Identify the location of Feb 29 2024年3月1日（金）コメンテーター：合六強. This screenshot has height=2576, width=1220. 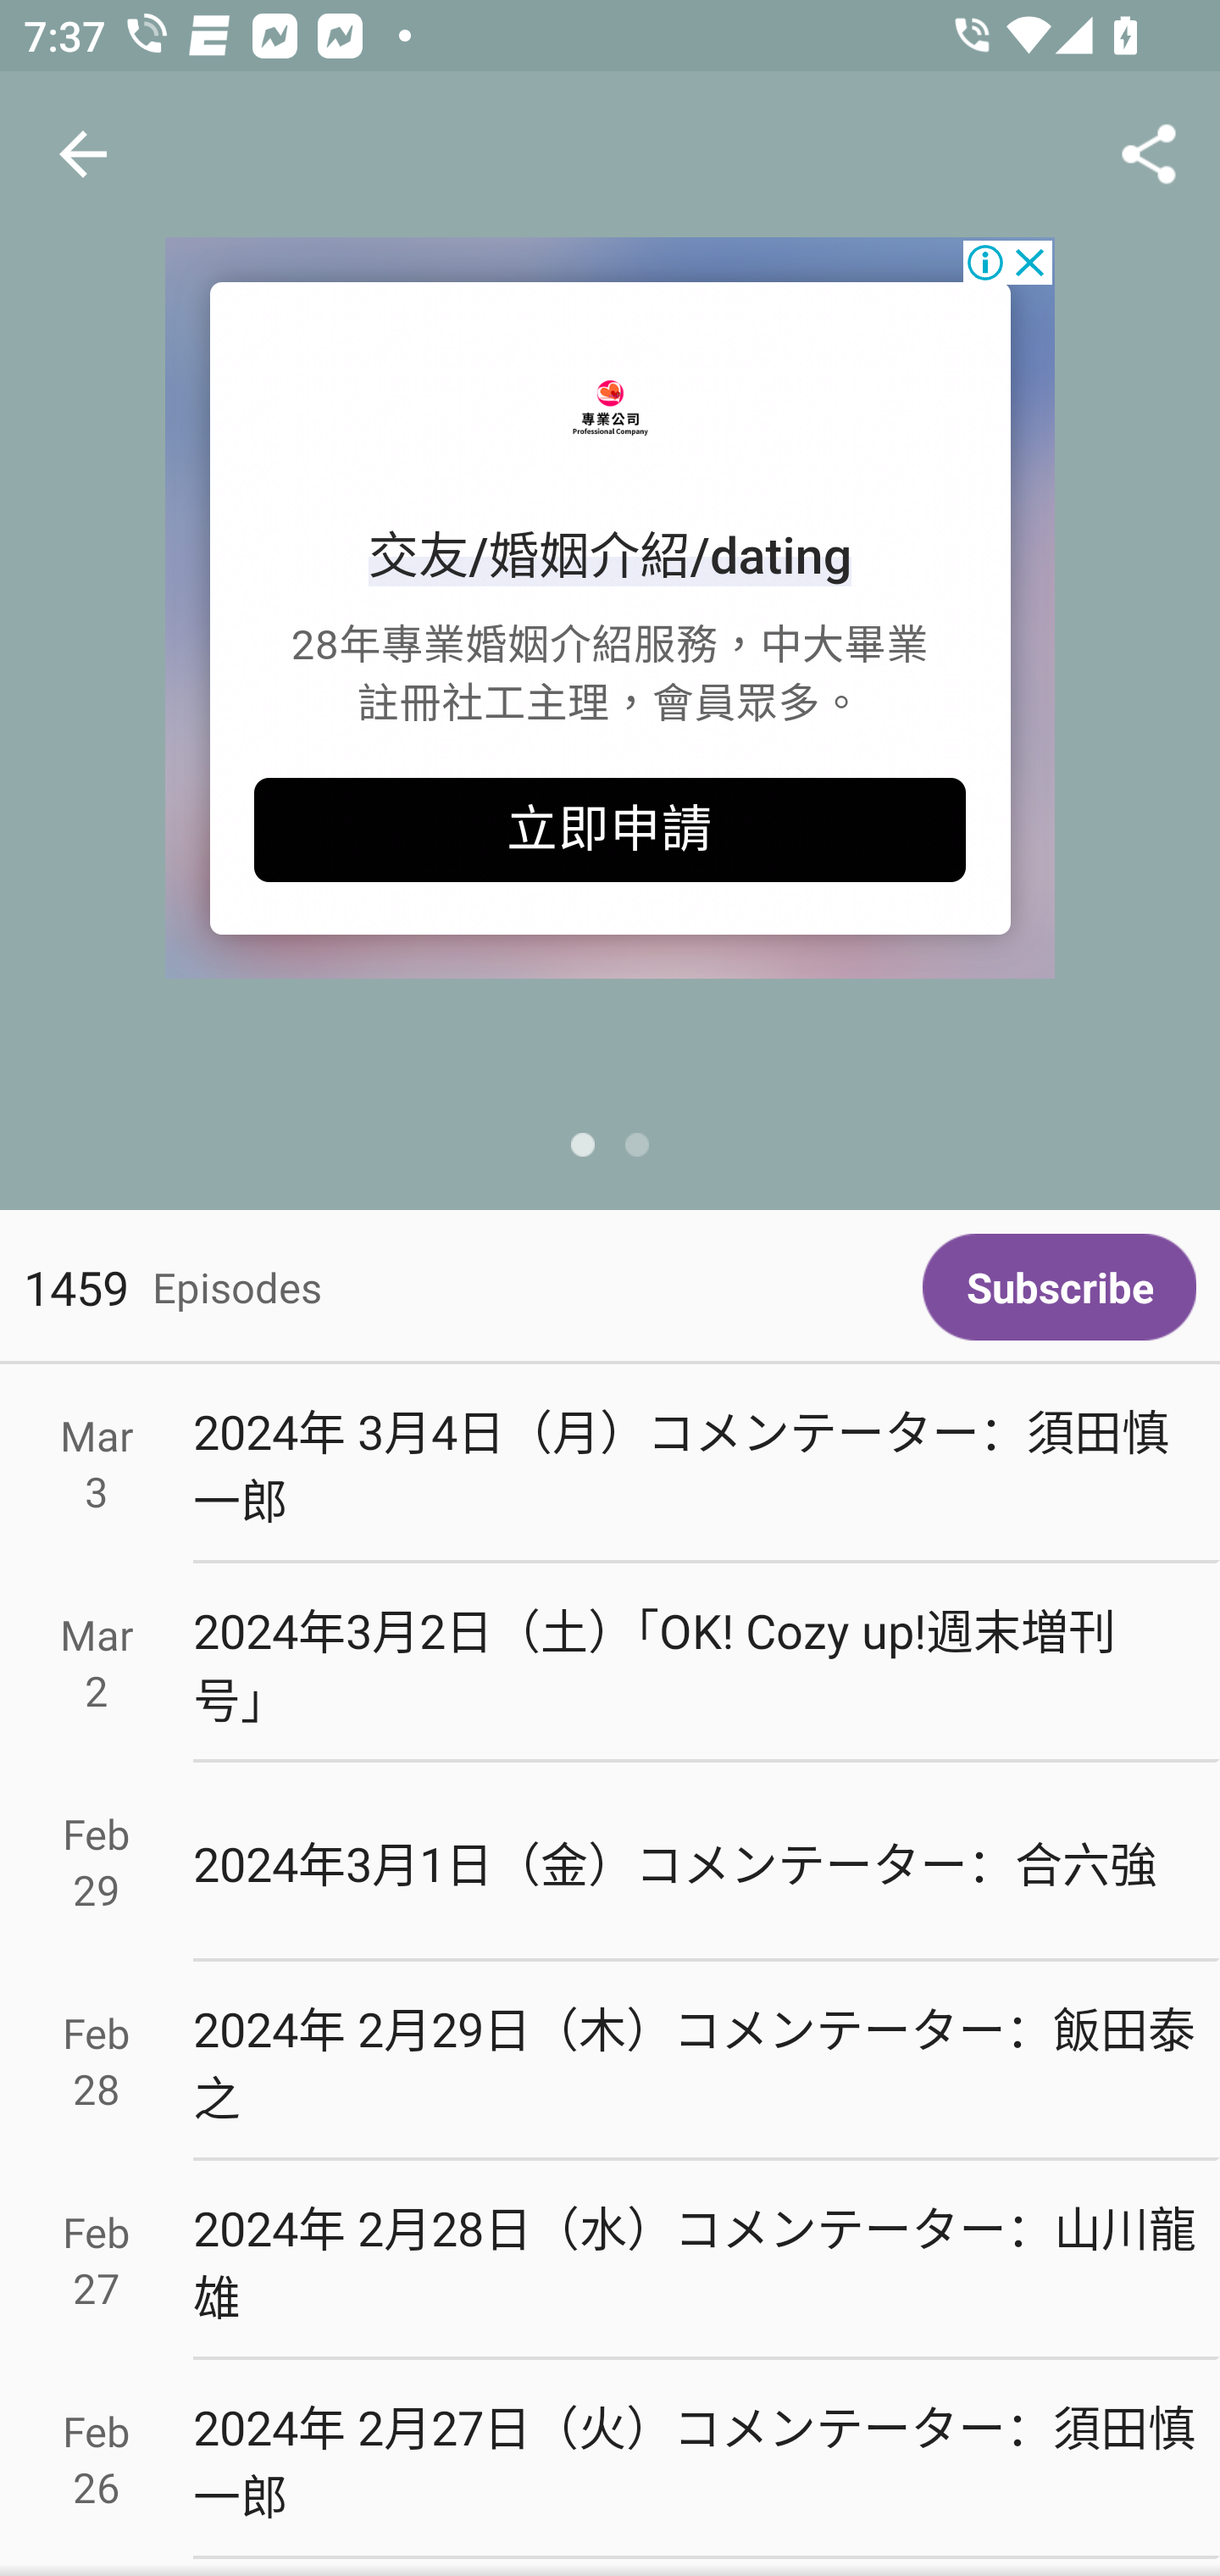
(610, 1863).